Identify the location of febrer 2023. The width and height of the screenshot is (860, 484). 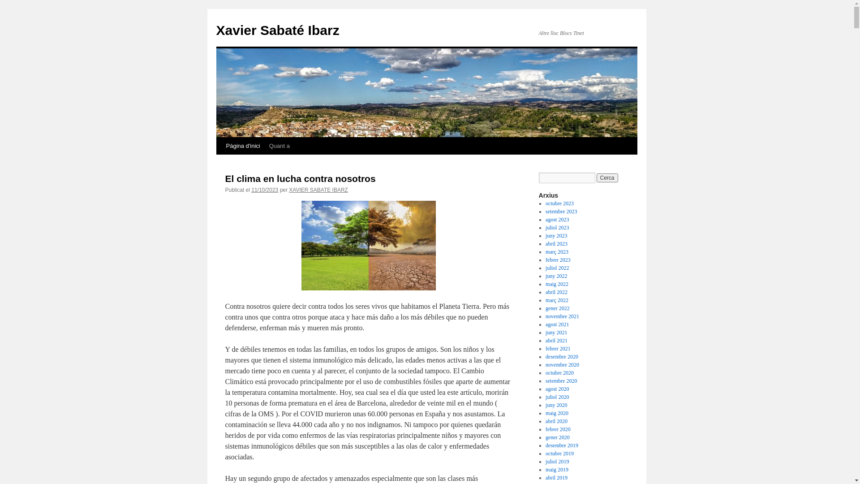
(558, 260).